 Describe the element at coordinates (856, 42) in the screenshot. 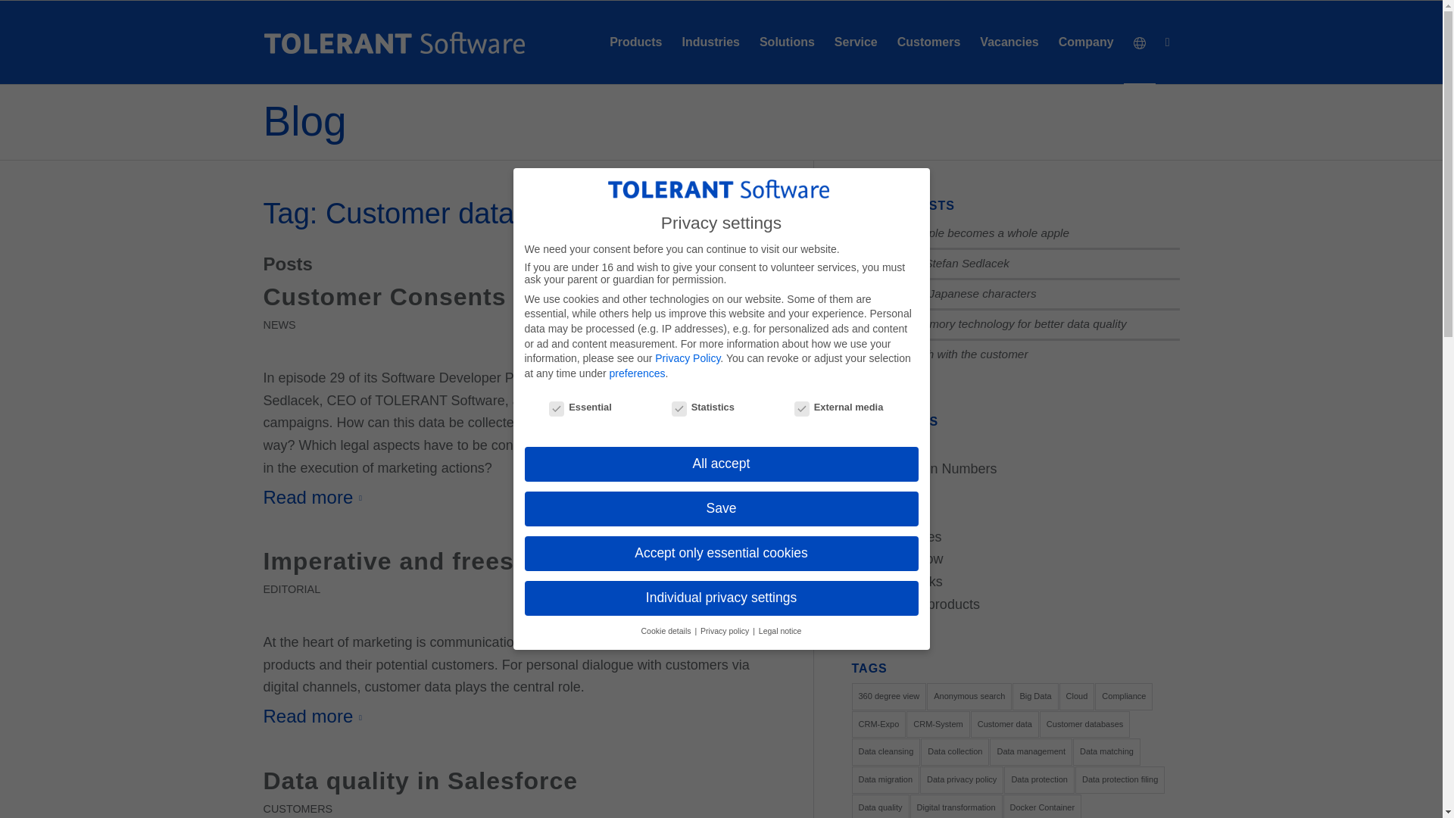

I see `Service` at that location.